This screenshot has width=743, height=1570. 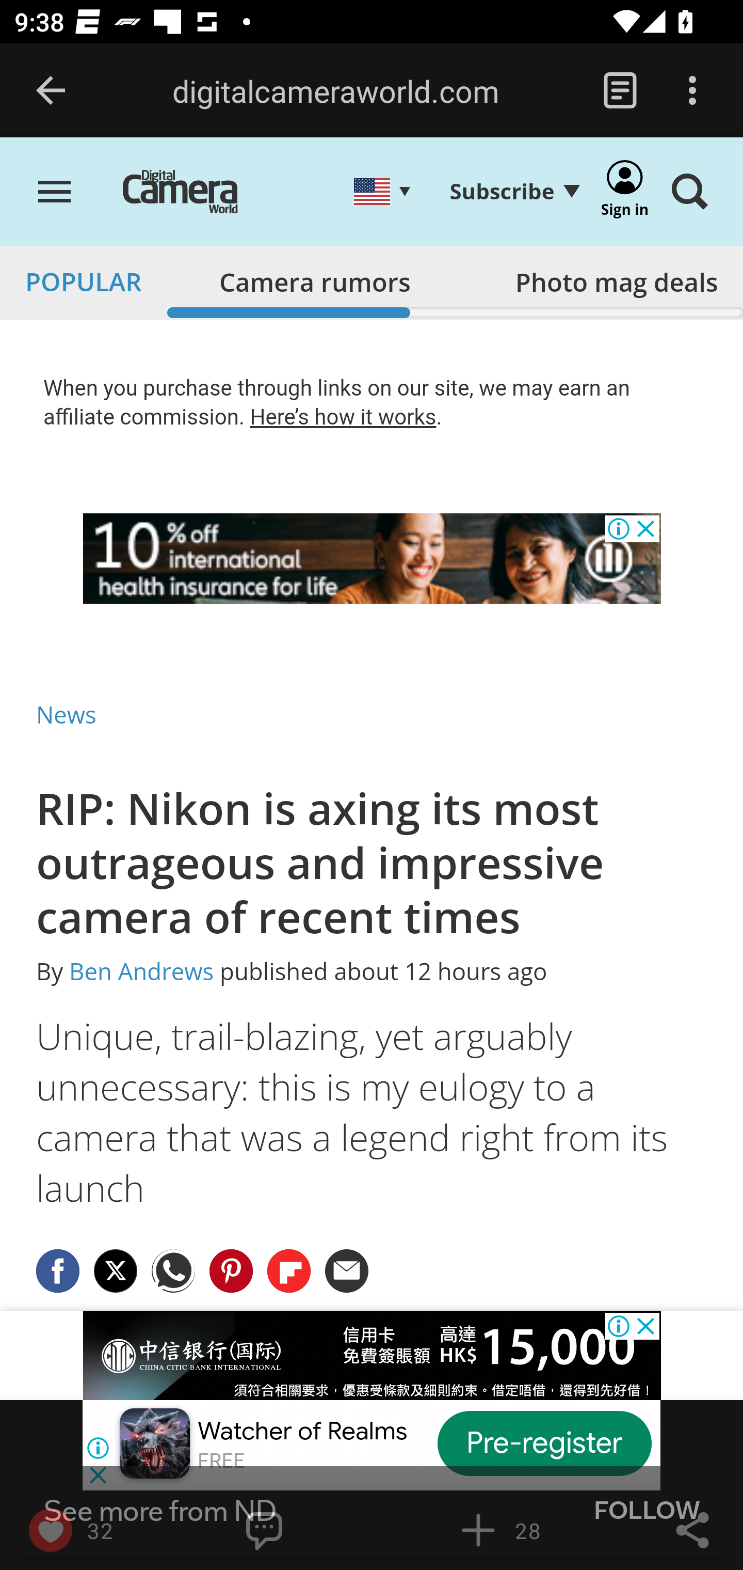 I want to click on Share this page on Flipboard, so click(x=289, y=1269).